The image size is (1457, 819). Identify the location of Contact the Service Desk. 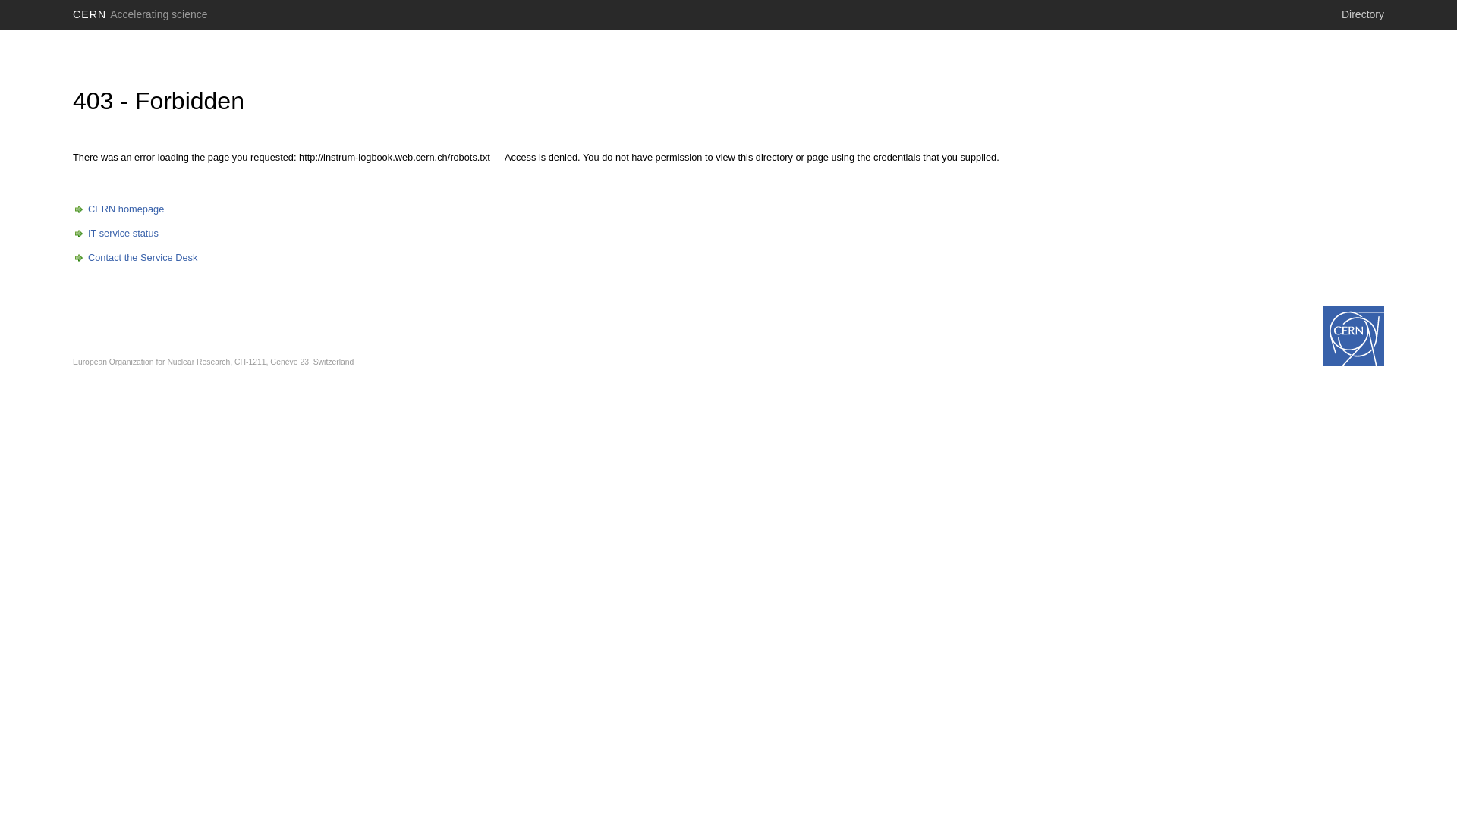
(135, 258).